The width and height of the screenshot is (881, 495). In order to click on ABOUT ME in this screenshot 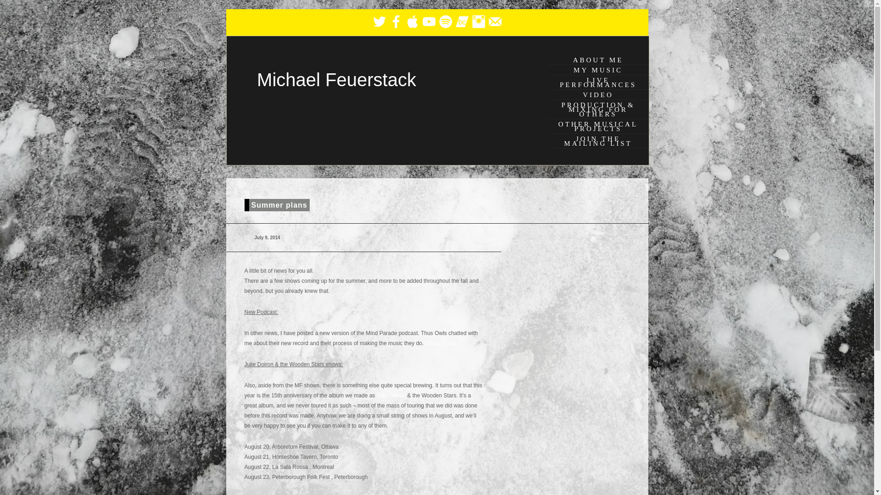, I will do `click(598, 60)`.